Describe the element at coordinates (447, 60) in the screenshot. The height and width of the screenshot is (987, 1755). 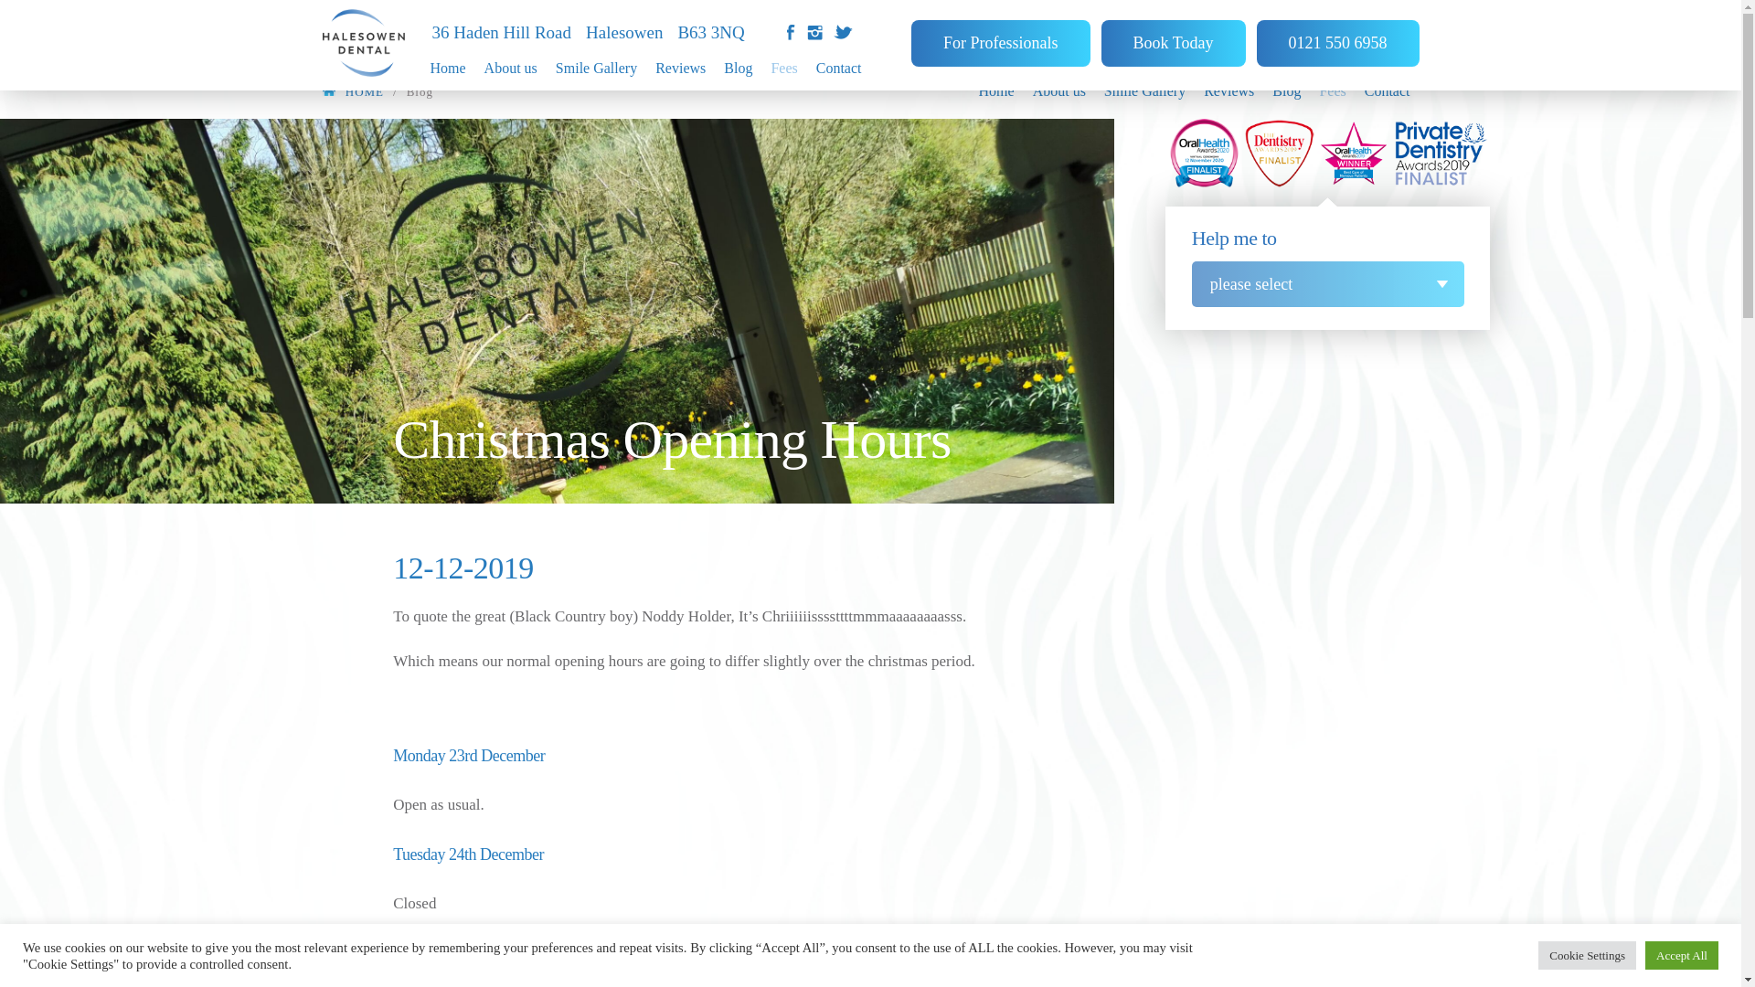
I see `Home` at that location.